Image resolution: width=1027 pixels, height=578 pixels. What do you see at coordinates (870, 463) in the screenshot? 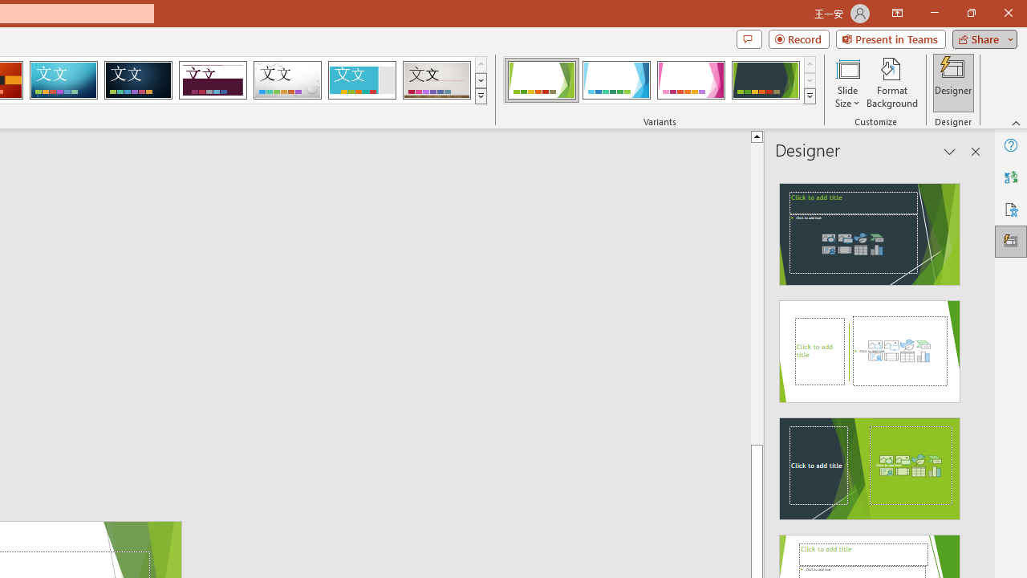
I see `Design Idea` at bounding box center [870, 463].